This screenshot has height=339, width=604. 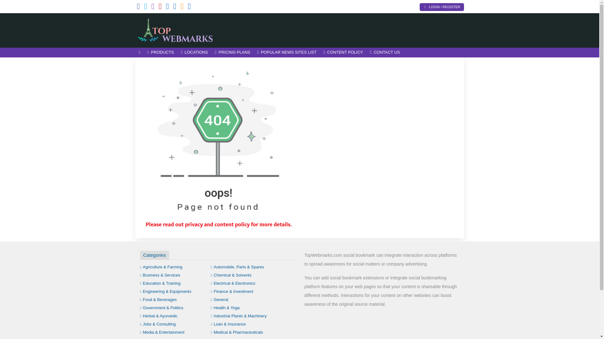 What do you see at coordinates (220, 299) in the screenshot?
I see `General` at bounding box center [220, 299].